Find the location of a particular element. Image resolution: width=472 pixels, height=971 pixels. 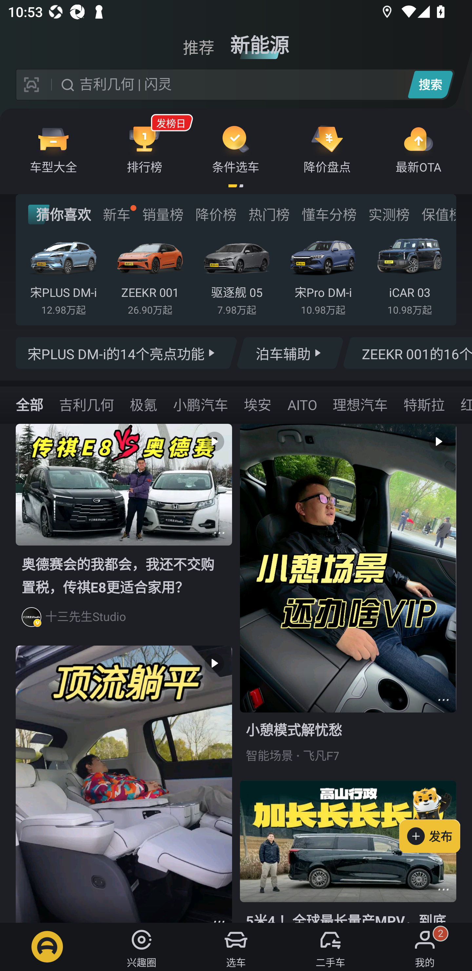

销量榜 is located at coordinates (163, 215).